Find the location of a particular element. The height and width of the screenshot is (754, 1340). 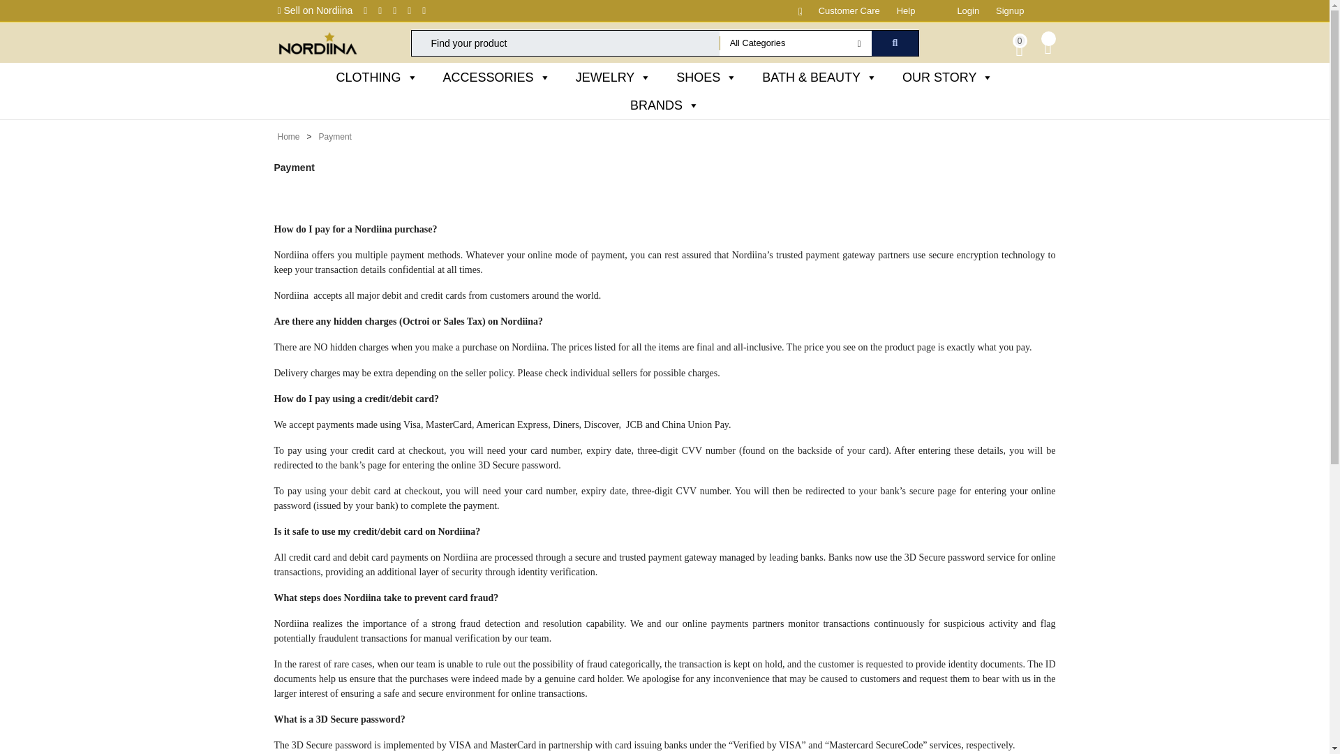

Signup is located at coordinates (1009, 10).